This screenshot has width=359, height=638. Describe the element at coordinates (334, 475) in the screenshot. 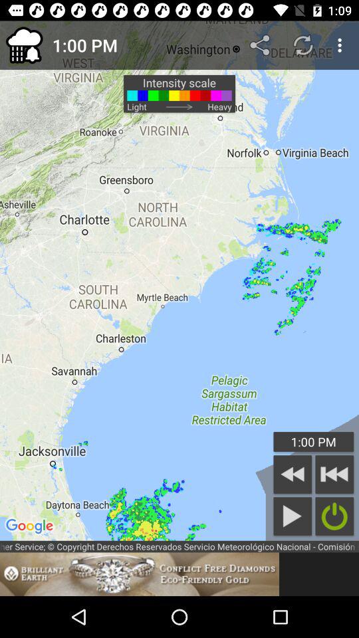

I see `go to previous` at that location.